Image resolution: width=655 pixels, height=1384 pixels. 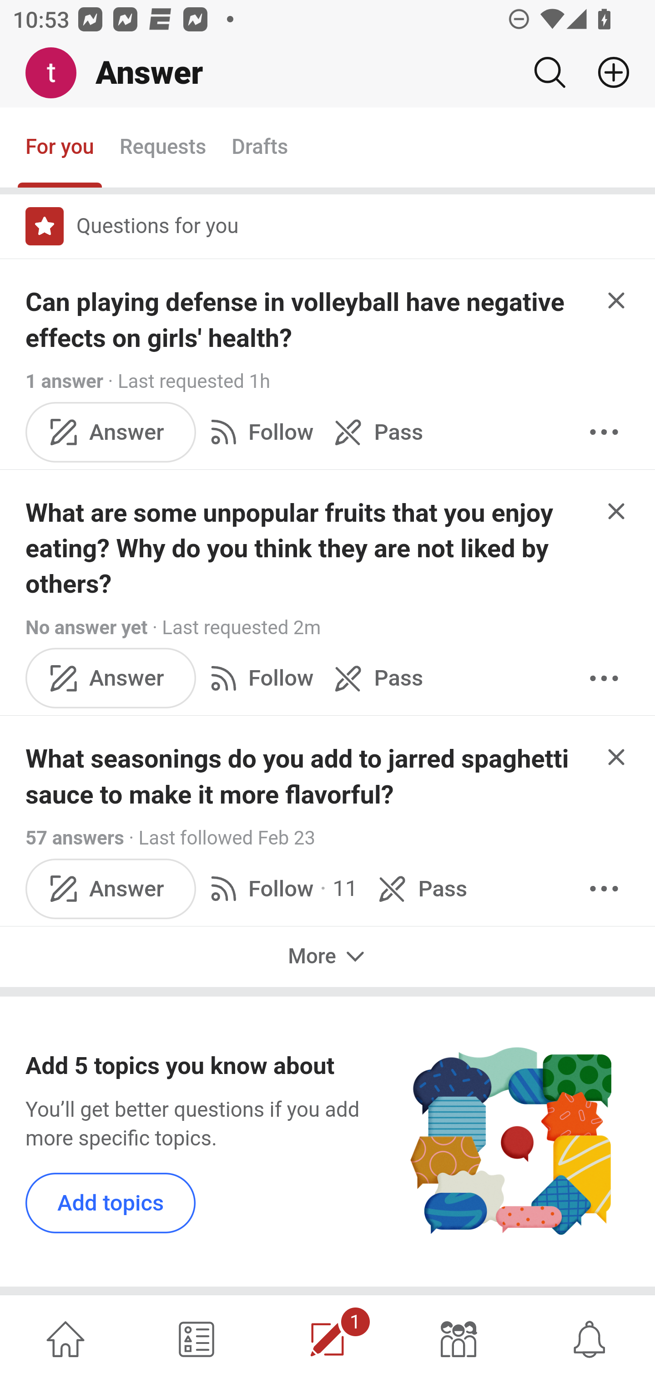 I want to click on Answer, so click(x=111, y=678).